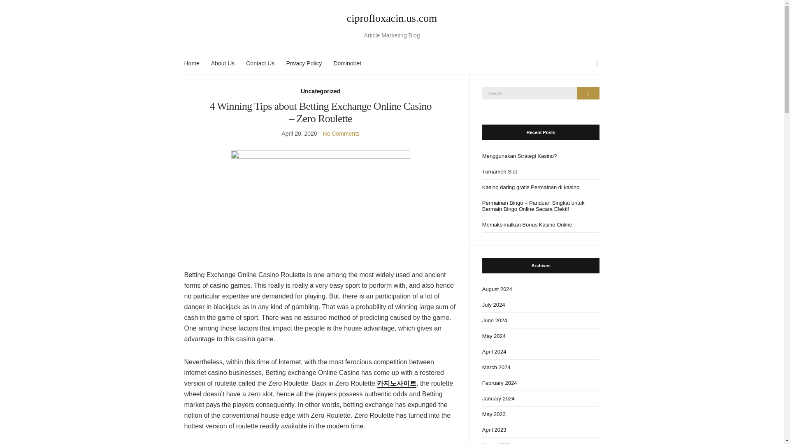 Image resolution: width=790 pixels, height=444 pixels. I want to click on Memaksimalkan Bonus Kasino Online, so click(541, 224).